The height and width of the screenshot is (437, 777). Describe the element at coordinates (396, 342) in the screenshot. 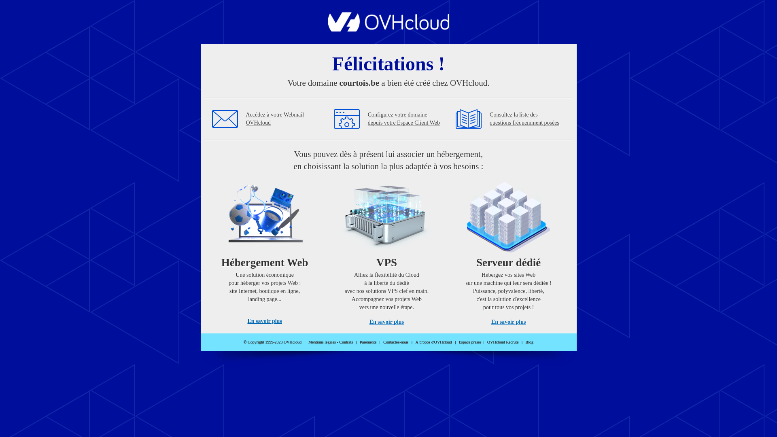

I see `Contactez-nous` at that location.